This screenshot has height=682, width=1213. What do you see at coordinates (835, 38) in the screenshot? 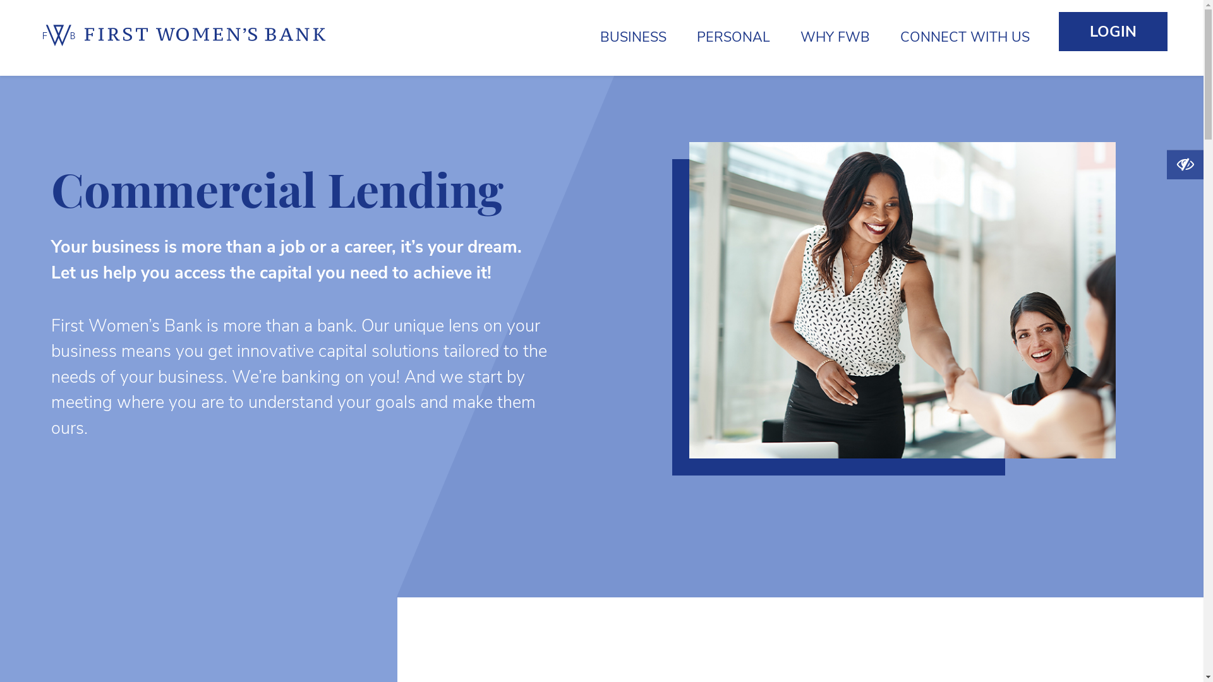
I see `WHY FWB` at bounding box center [835, 38].